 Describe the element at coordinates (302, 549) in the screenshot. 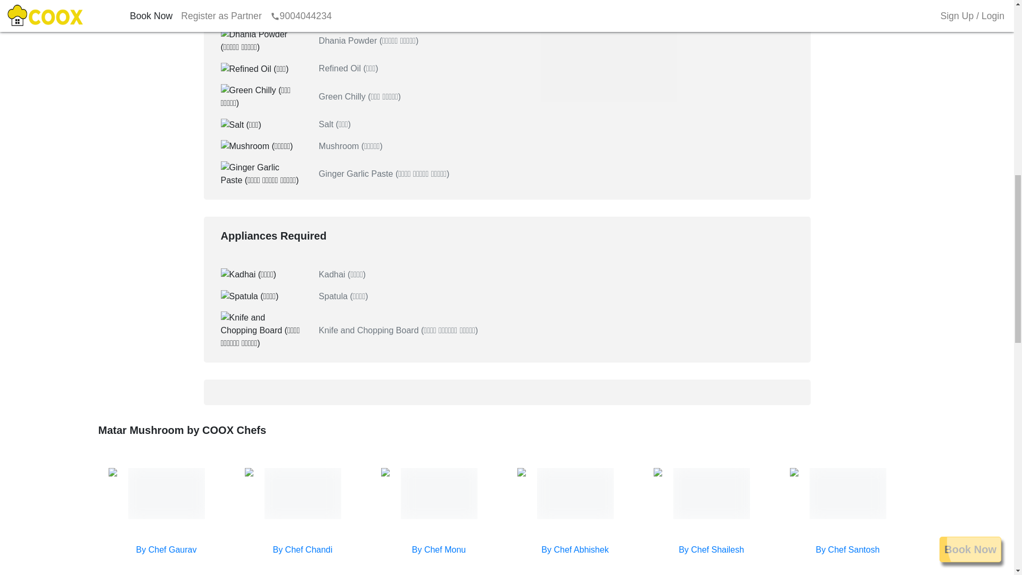

I see `By Chef Chandi` at that location.